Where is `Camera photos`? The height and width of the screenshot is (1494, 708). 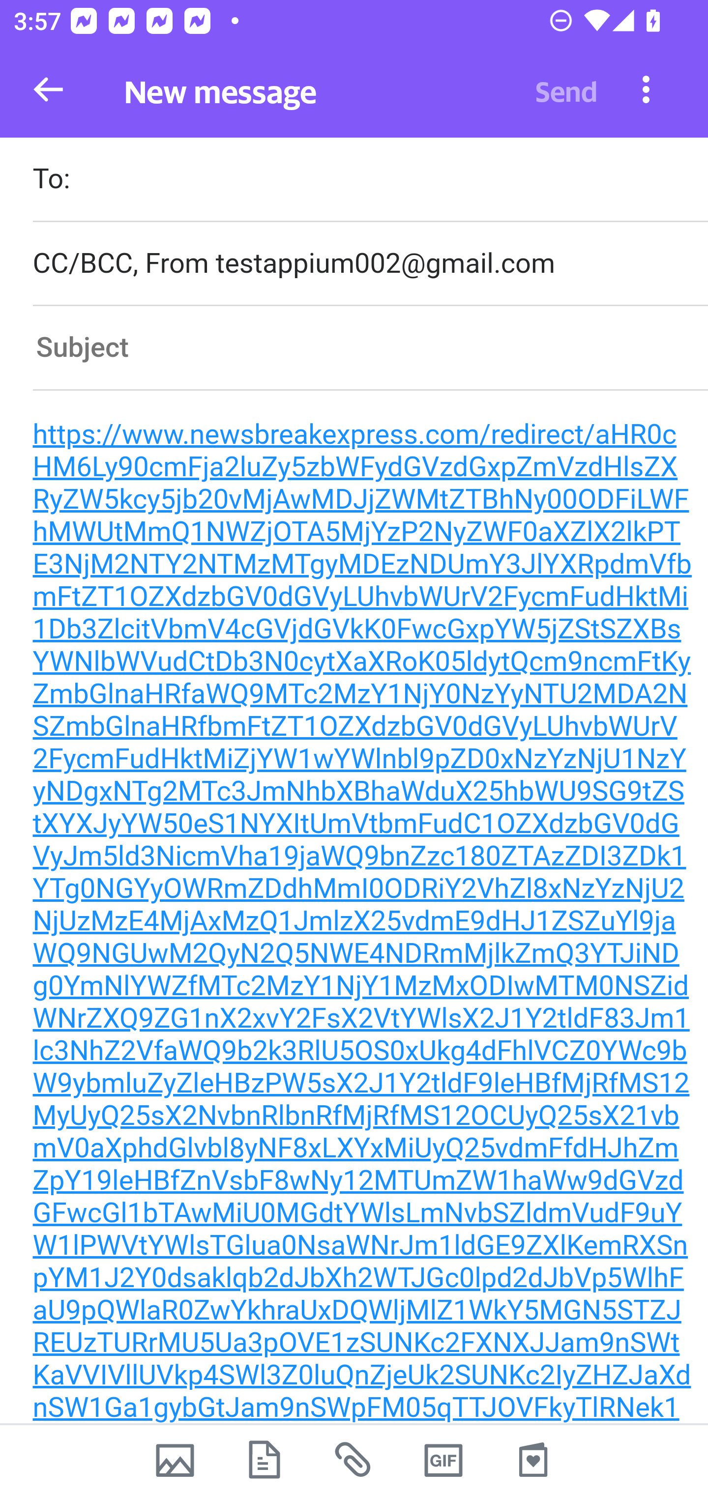
Camera photos is located at coordinates (175, 1460).